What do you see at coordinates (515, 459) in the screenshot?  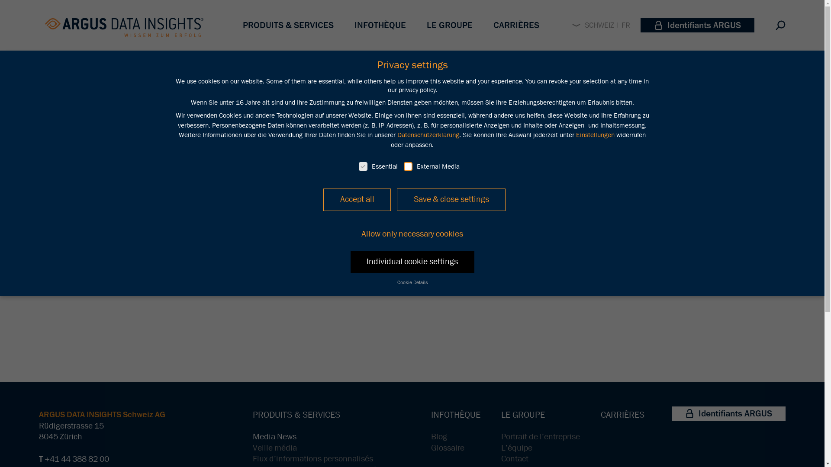 I see `Contact` at bounding box center [515, 459].